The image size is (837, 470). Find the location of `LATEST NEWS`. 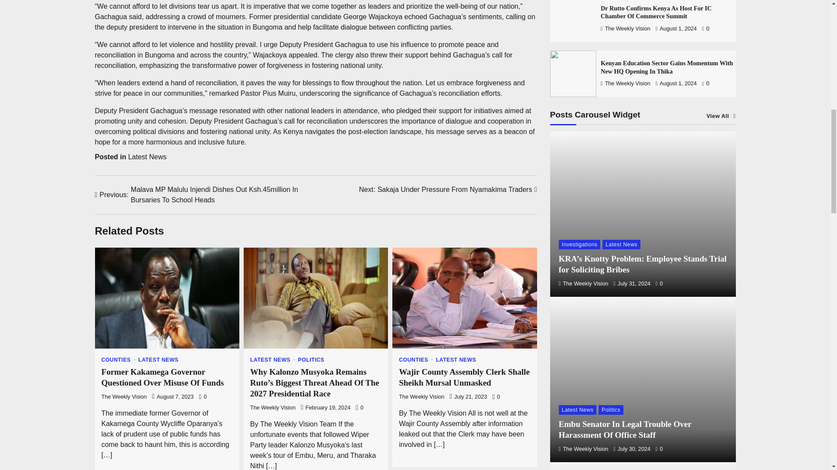

LATEST NEWS is located at coordinates (158, 359).